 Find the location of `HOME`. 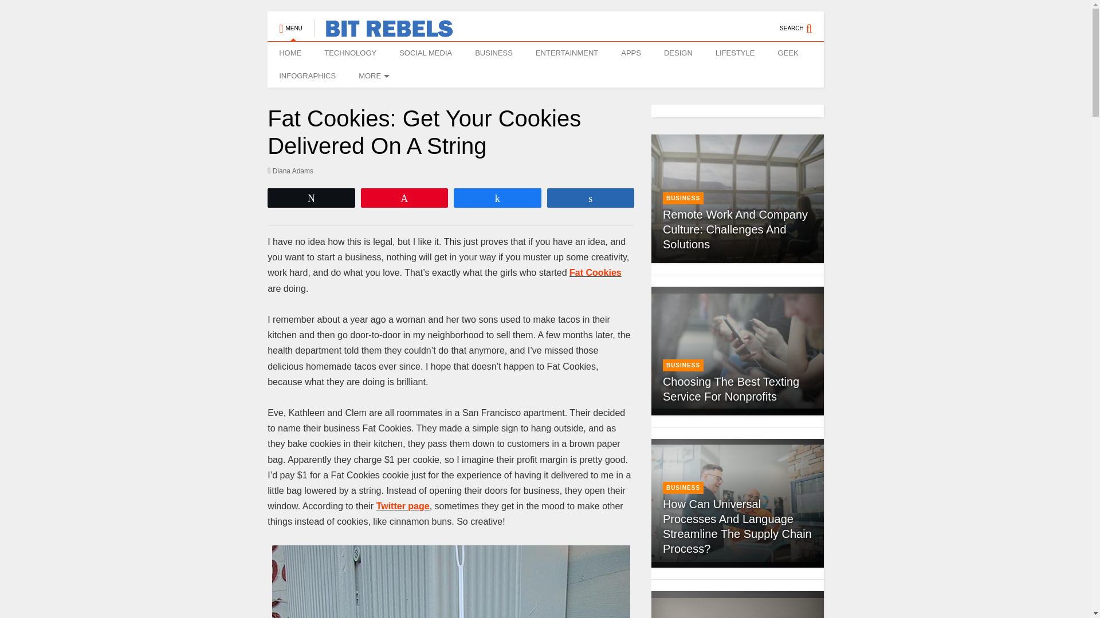

HOME is located at coordinates (290, 53).